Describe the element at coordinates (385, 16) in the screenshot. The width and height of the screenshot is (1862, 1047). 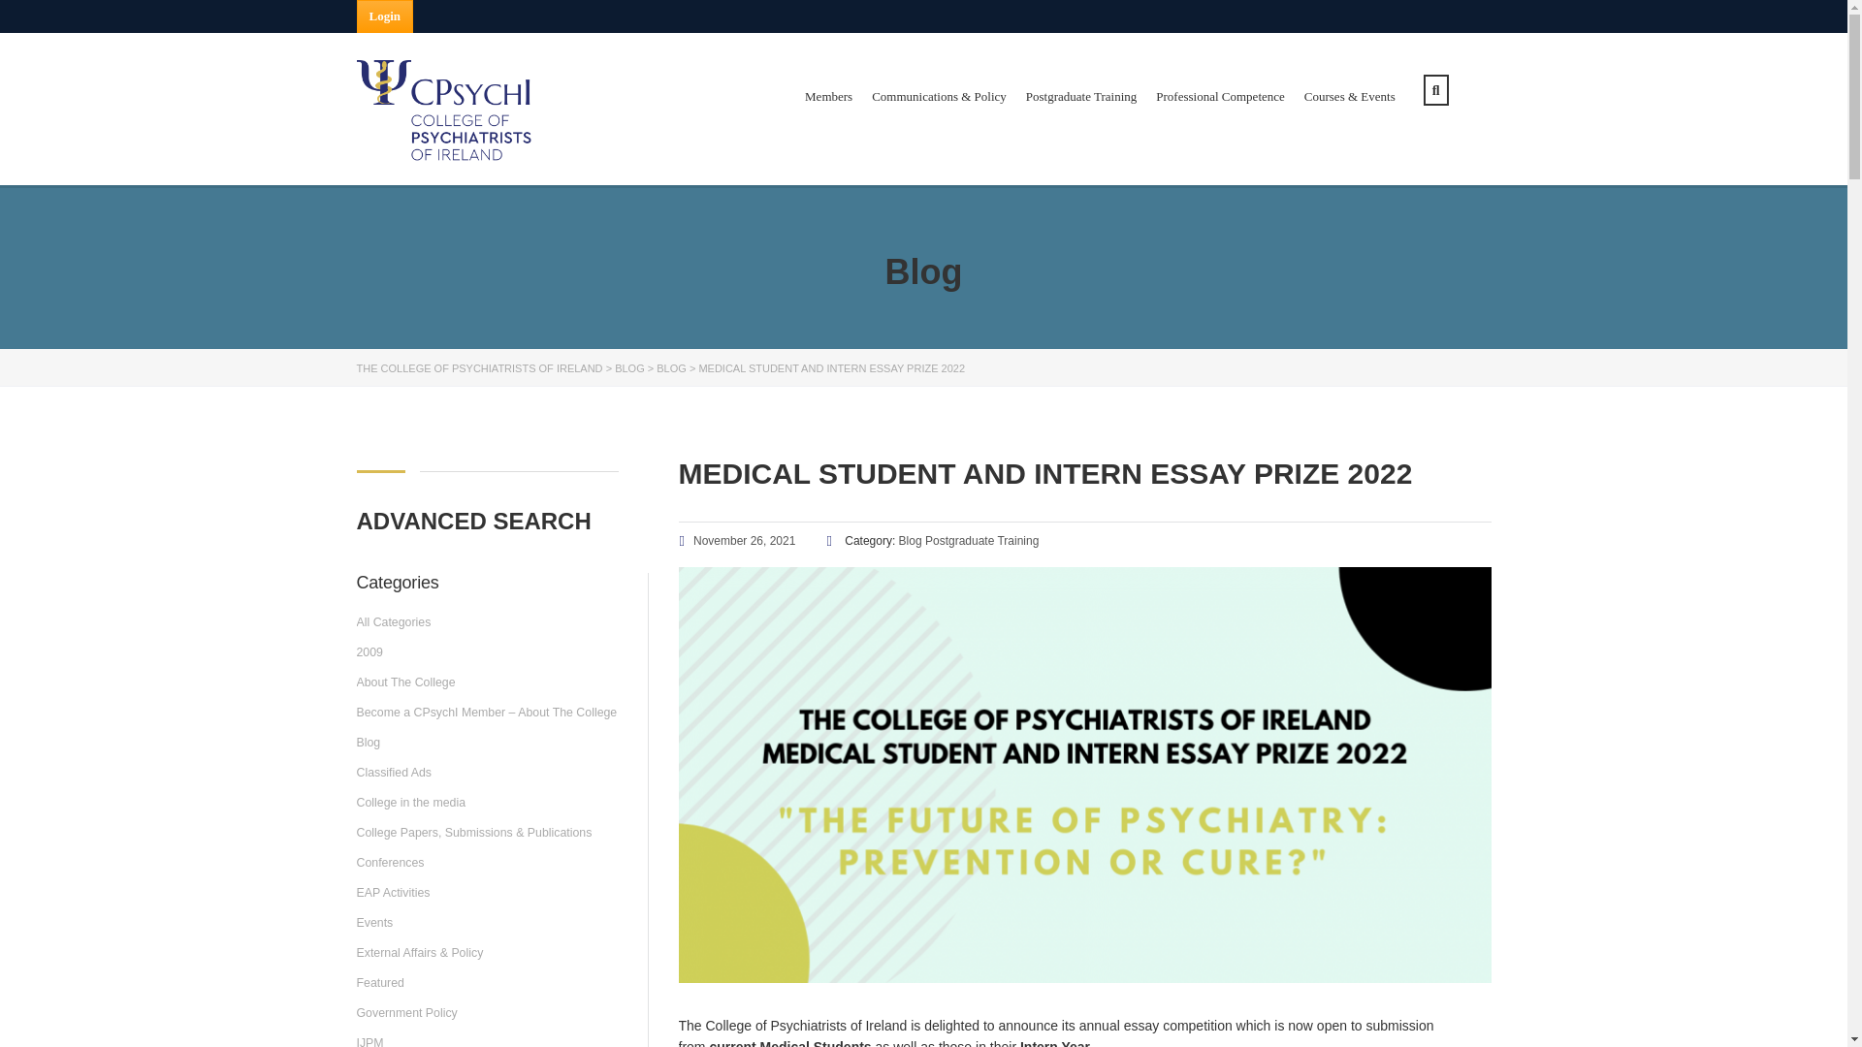
I see `Login` at that location.